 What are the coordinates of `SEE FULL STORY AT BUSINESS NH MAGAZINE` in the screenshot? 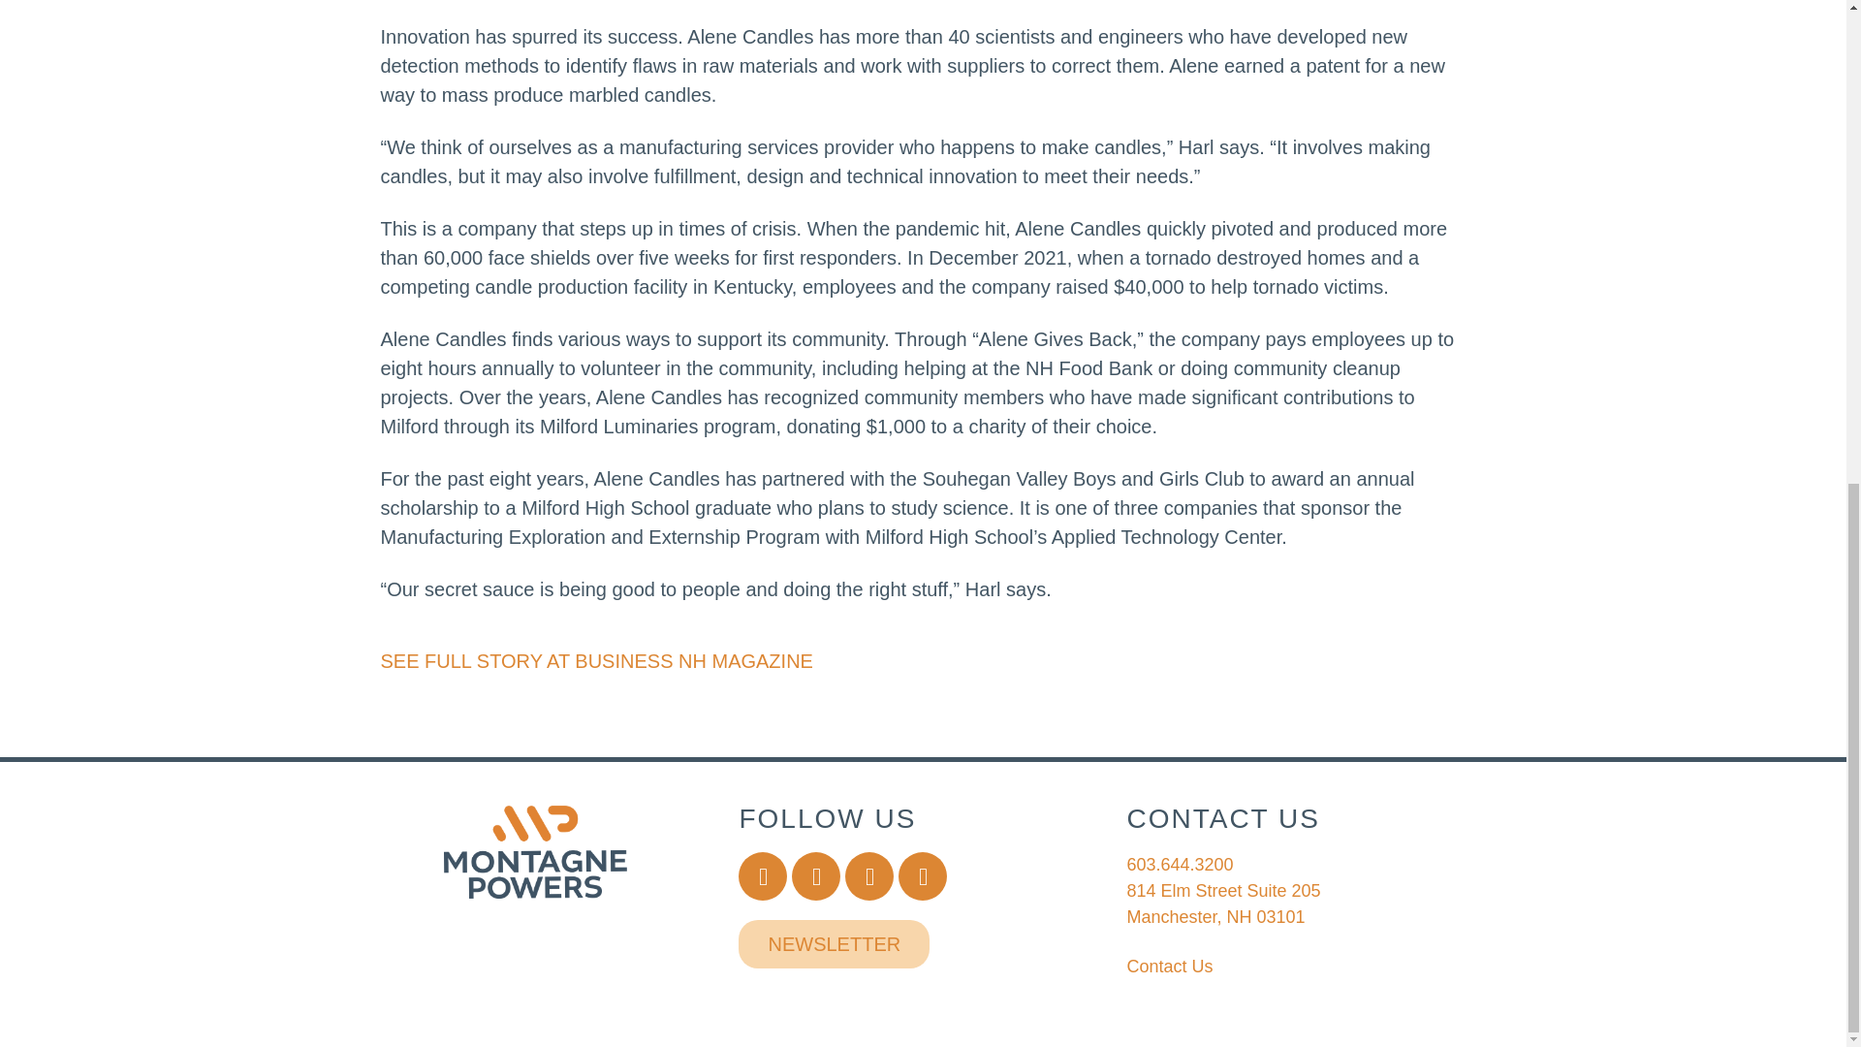 It's located at (595, 661).